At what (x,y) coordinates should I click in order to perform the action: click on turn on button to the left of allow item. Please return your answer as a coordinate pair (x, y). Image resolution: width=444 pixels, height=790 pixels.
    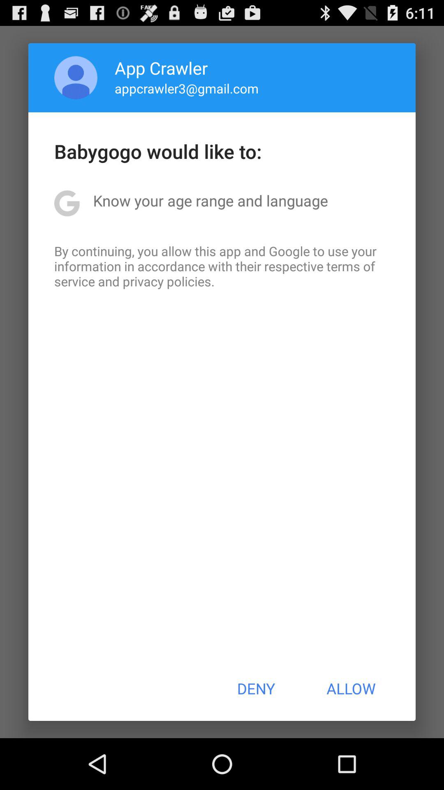
    Looking at the image, I should click on (256, 688).